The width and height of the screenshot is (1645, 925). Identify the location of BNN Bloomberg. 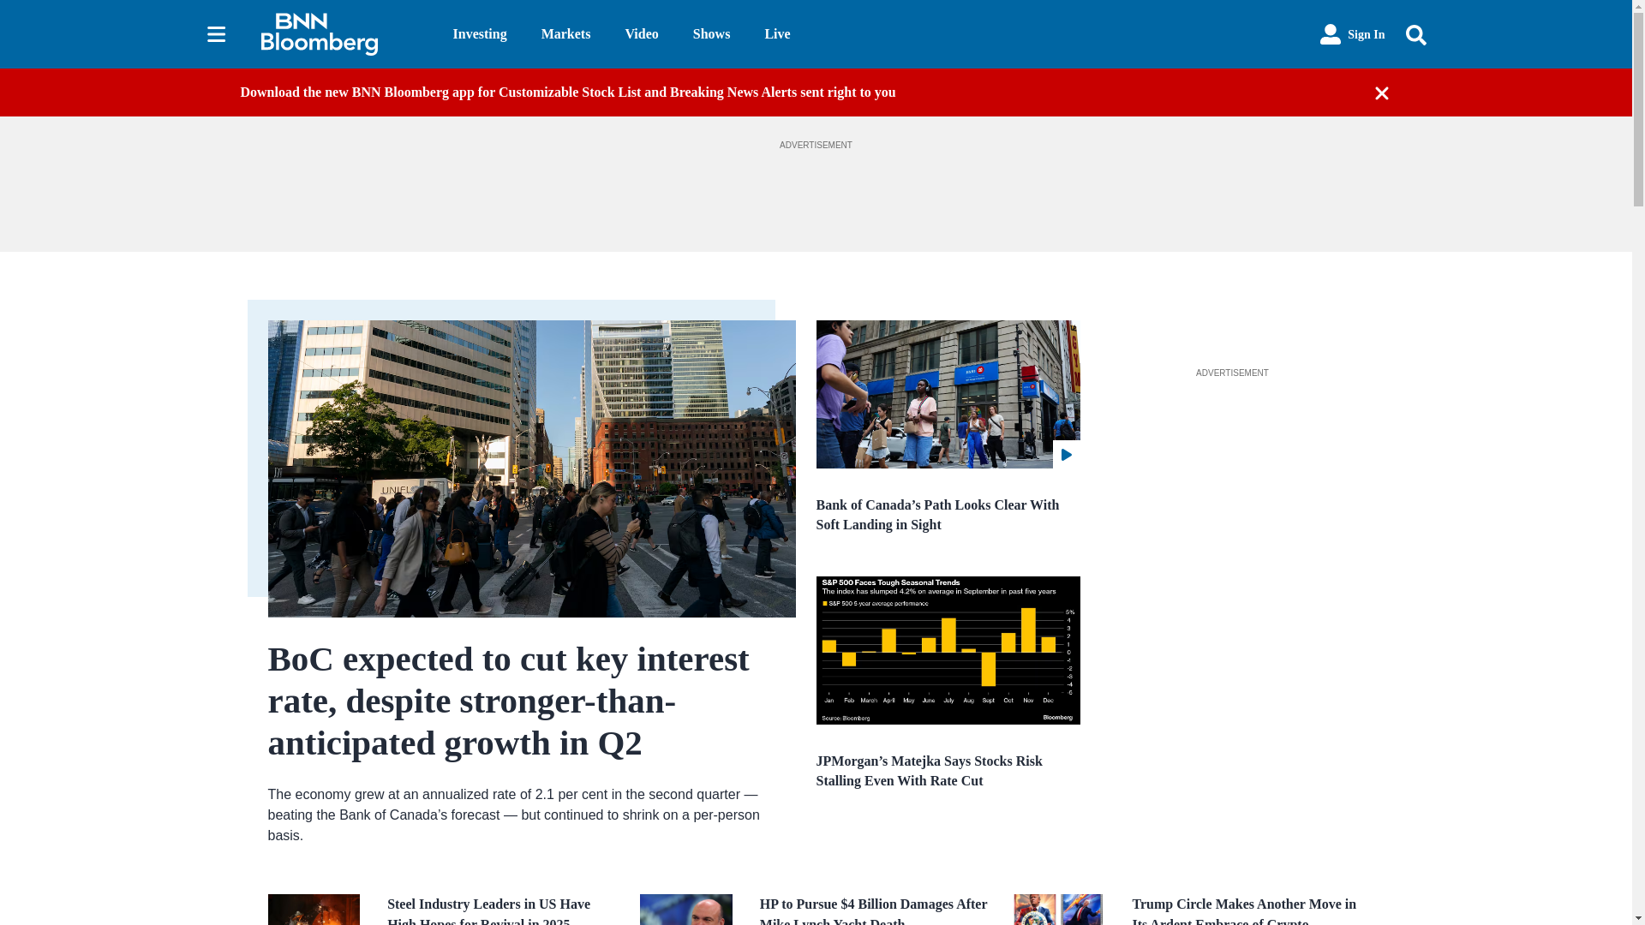
(342, 34).